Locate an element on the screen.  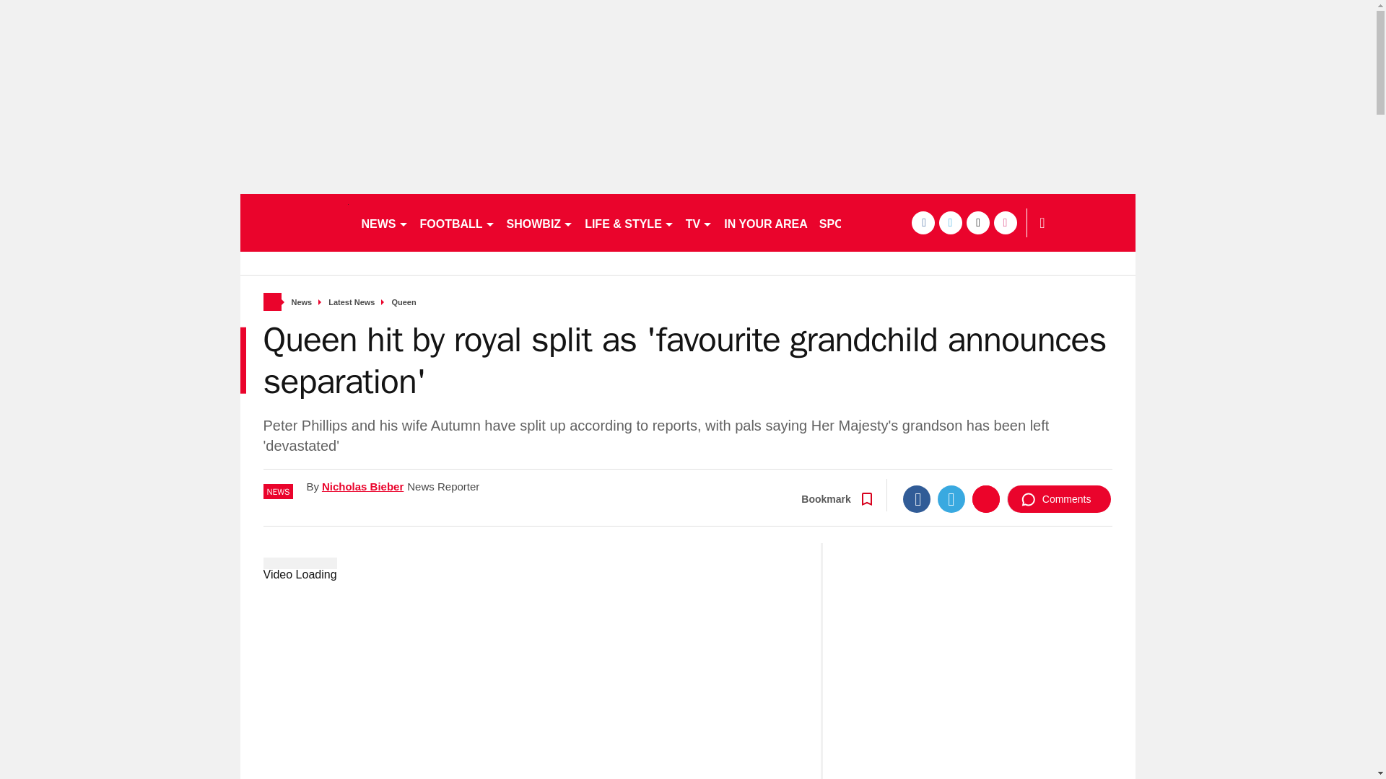
Facebook is located at coordinates (917, 498).